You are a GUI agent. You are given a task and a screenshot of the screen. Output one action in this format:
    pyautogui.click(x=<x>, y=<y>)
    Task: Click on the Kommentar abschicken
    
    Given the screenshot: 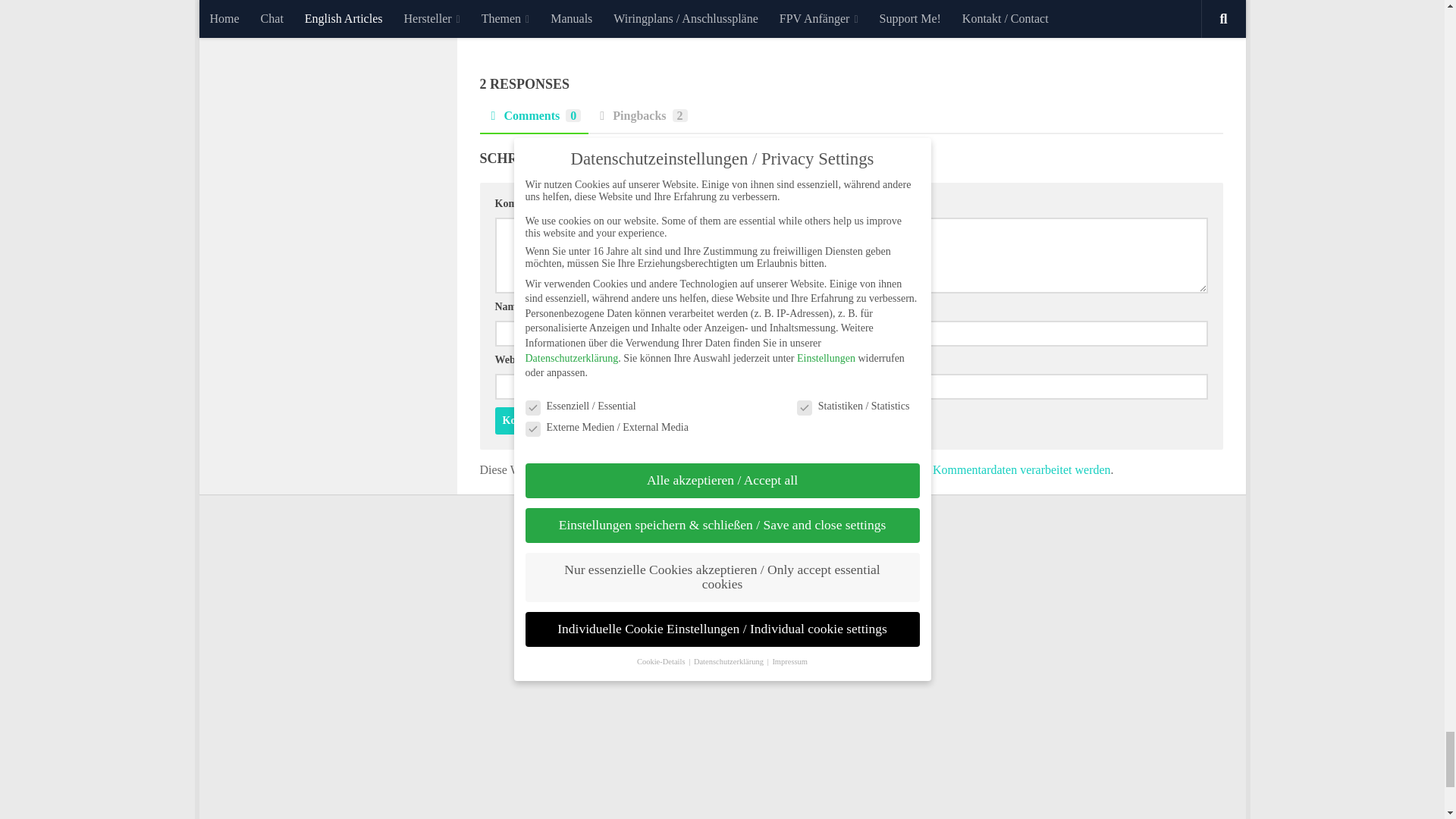 What is the action you would take?
    pyautogui.click(x=556, y=420)
    